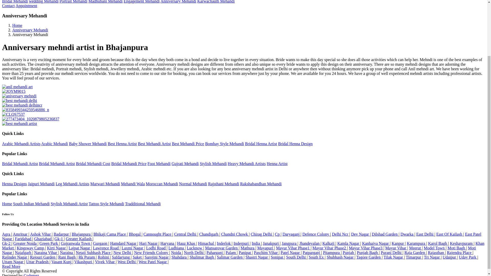 This screenshot has width=491, height=276. Describe the element at coordinates (142, 2) in the screenshot. I see `Engagement Mehandi` at that location.